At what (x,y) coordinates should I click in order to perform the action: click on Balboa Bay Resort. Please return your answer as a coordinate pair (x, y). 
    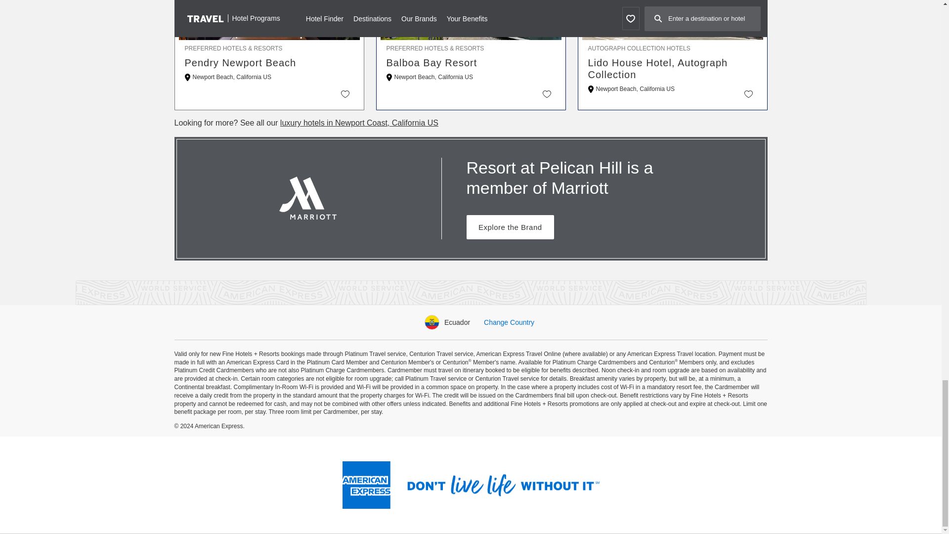
    Looking at the image, I should click on (471, 62).